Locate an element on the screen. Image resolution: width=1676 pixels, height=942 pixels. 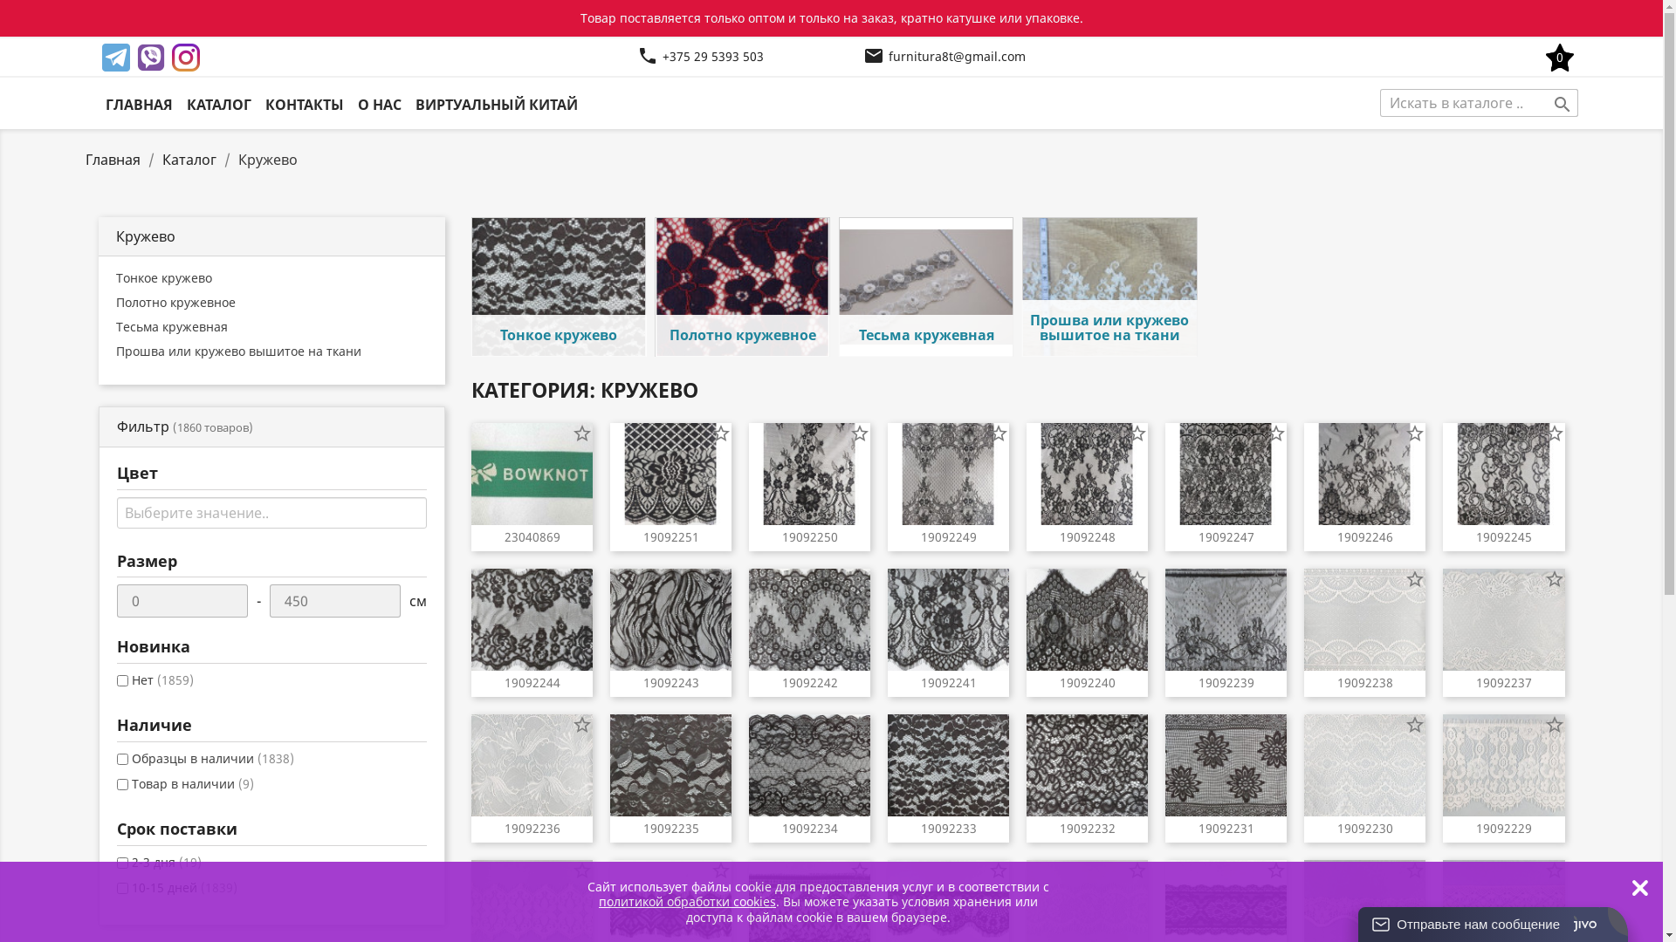
star_border is located at coordinates (721, 725).